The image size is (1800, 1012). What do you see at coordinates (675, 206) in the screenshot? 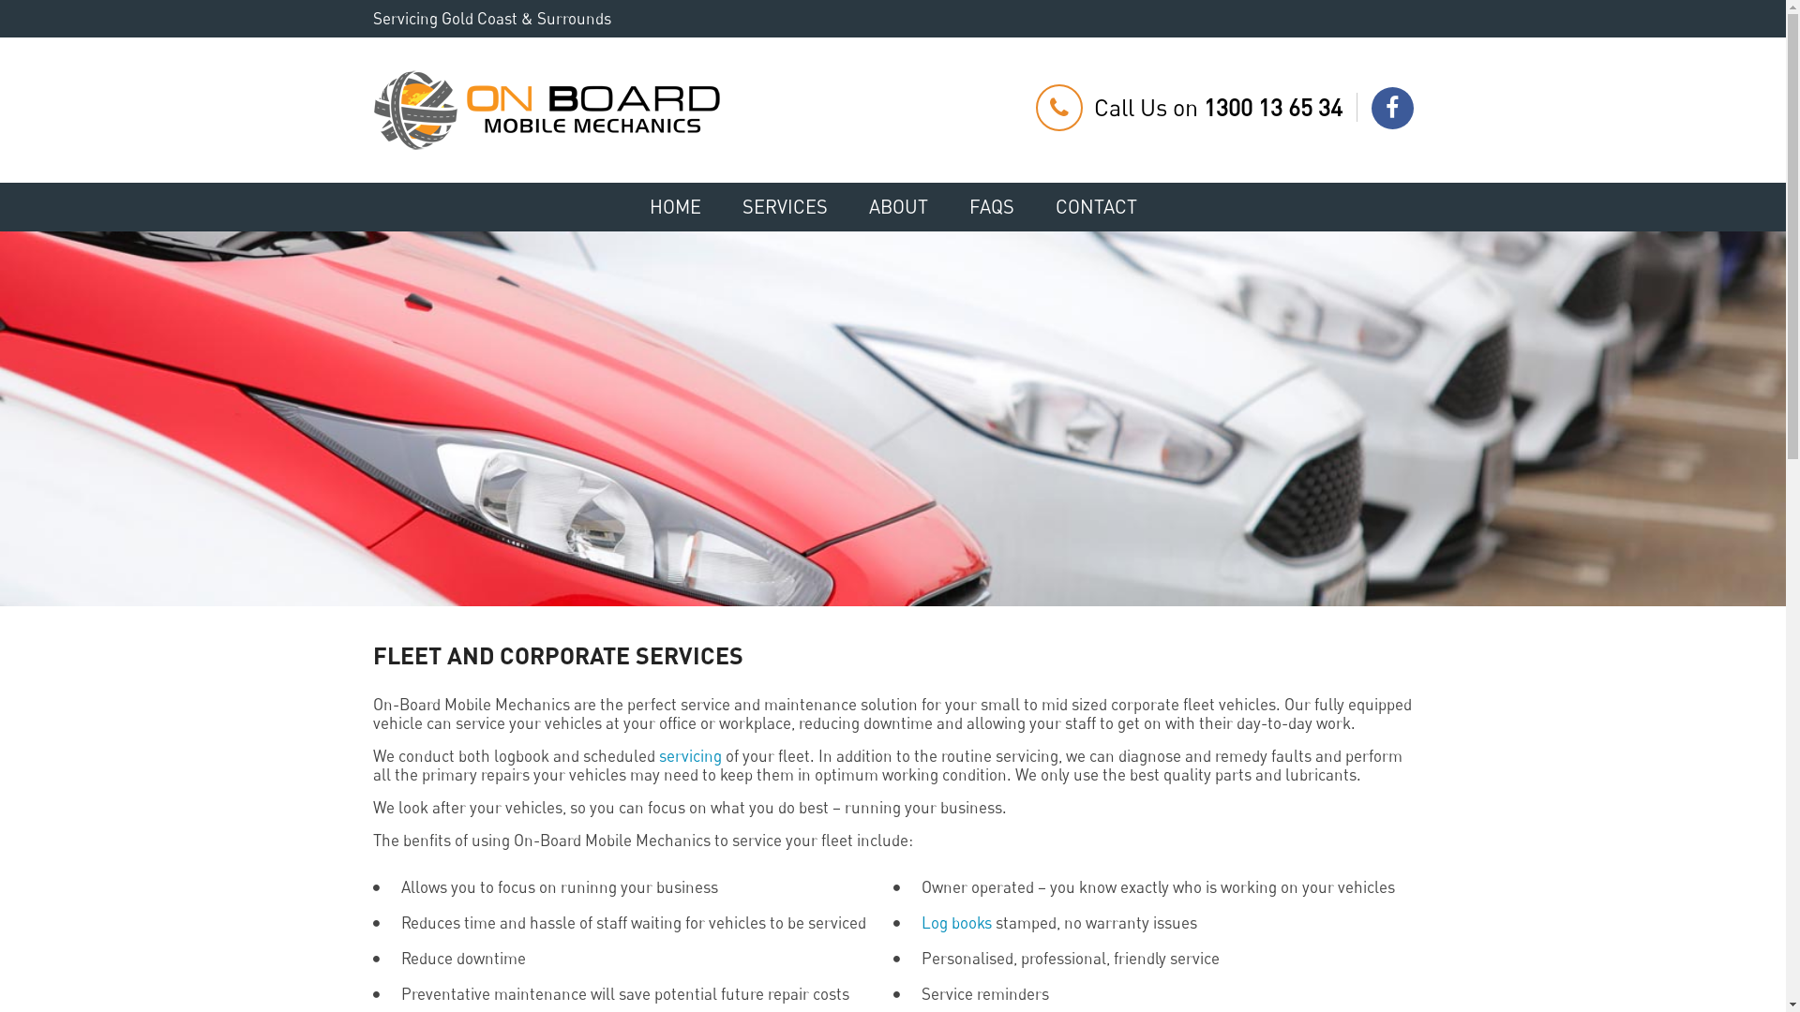
I see `HOME` at bounding box center [675, 206].